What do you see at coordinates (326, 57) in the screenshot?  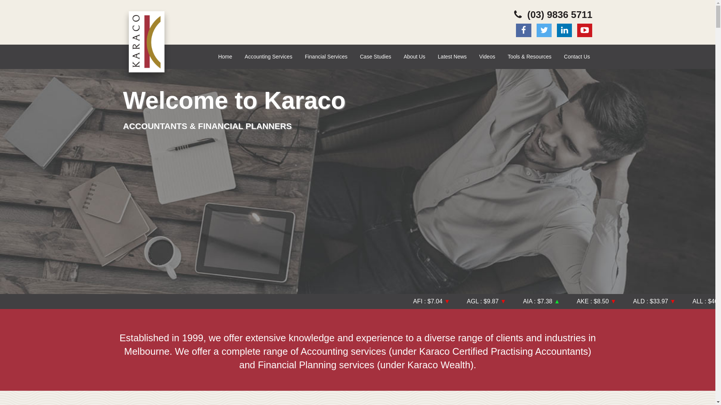 I see `Financial Services` at bounding box center [326, 57].